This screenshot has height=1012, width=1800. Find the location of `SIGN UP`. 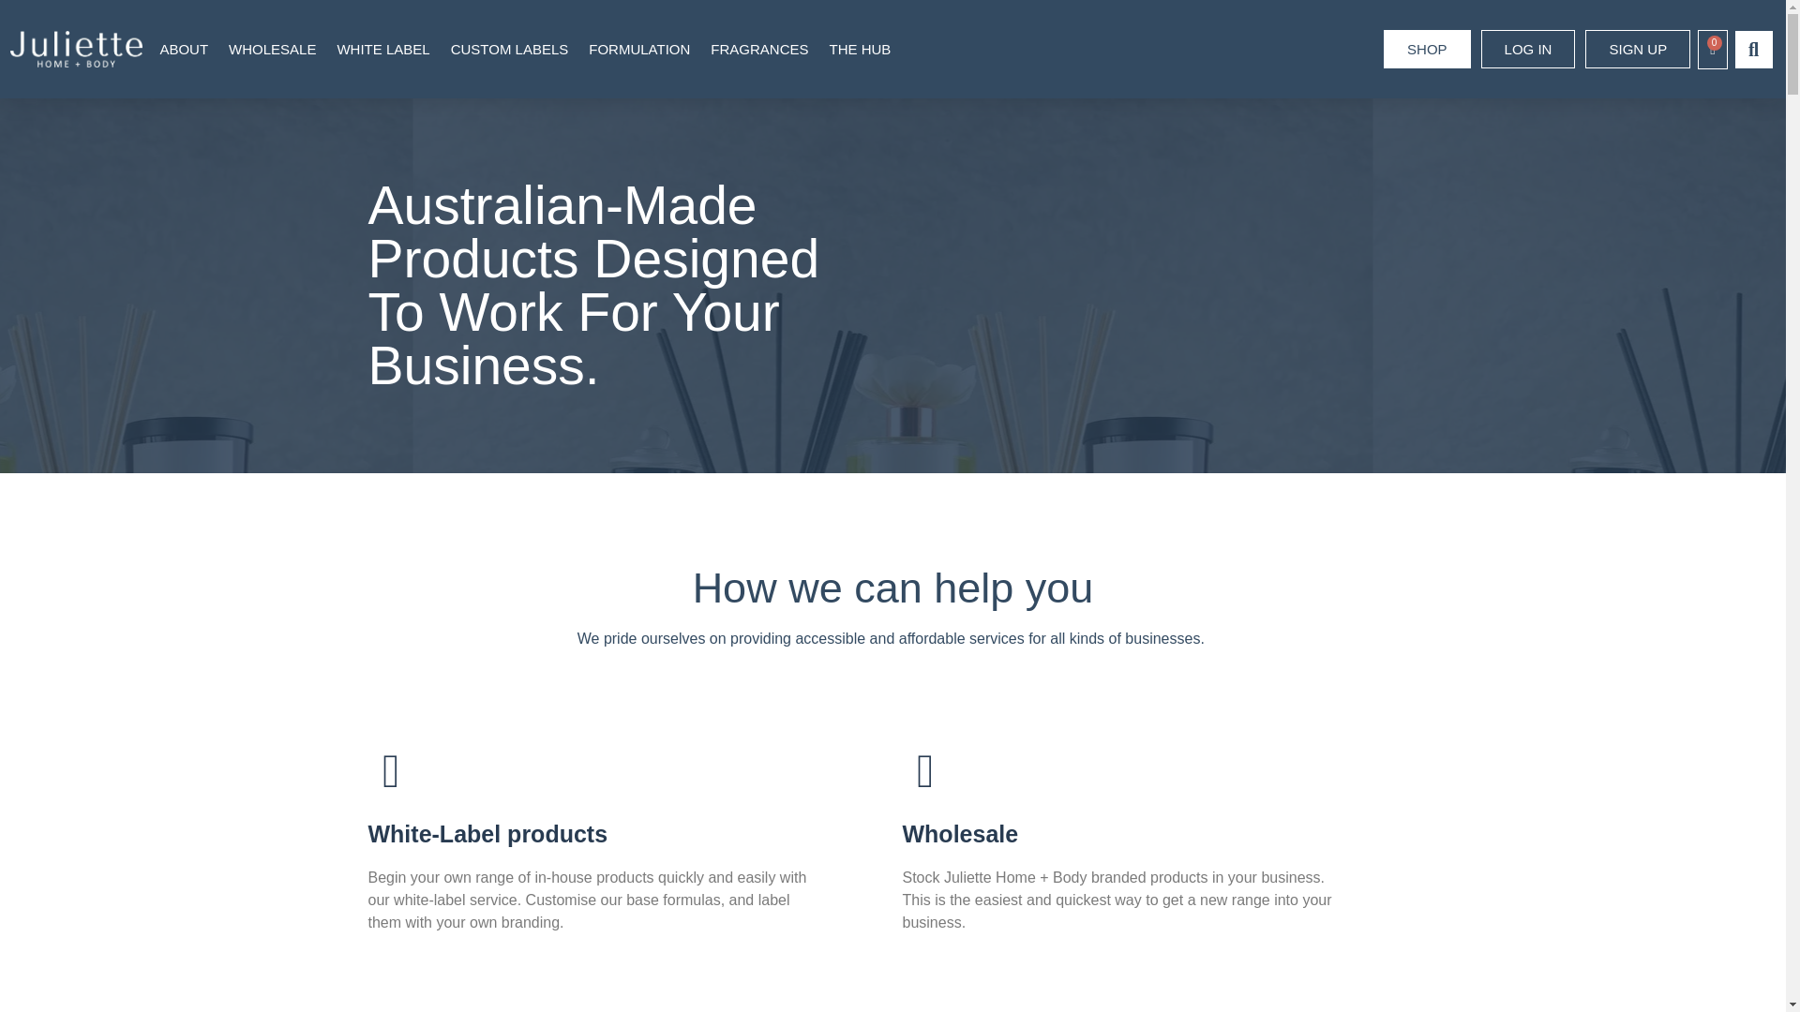

SIGN UP is located at coordinates (1637, 49).